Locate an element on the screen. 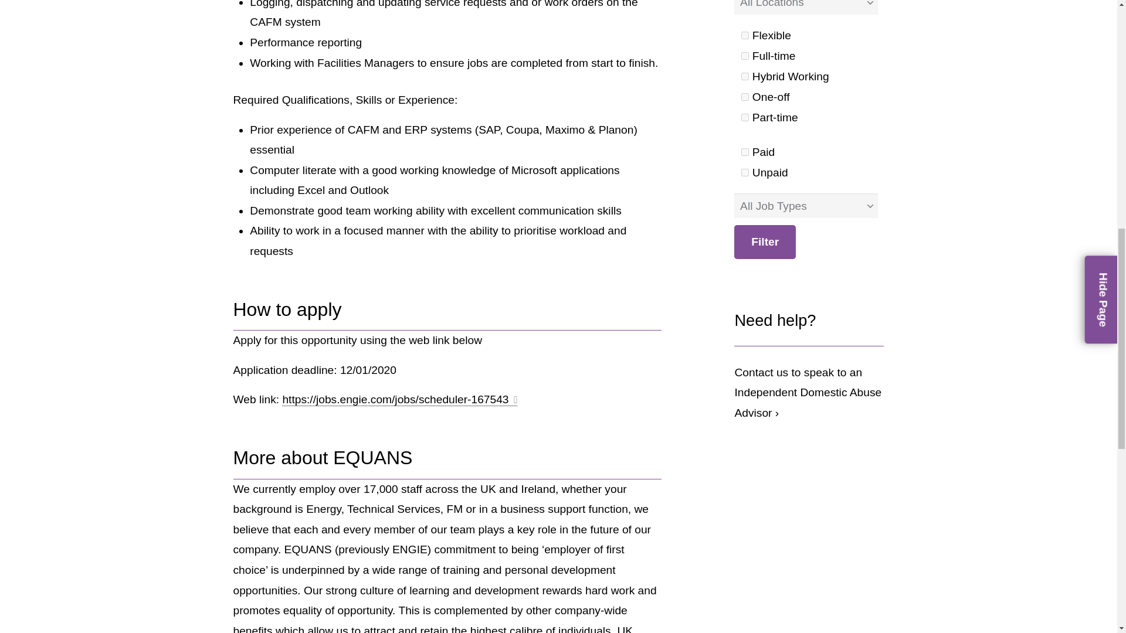 Image resolution: width=1126 pixels, height=633 pixels. 182 is located at coordinates (745, 35).